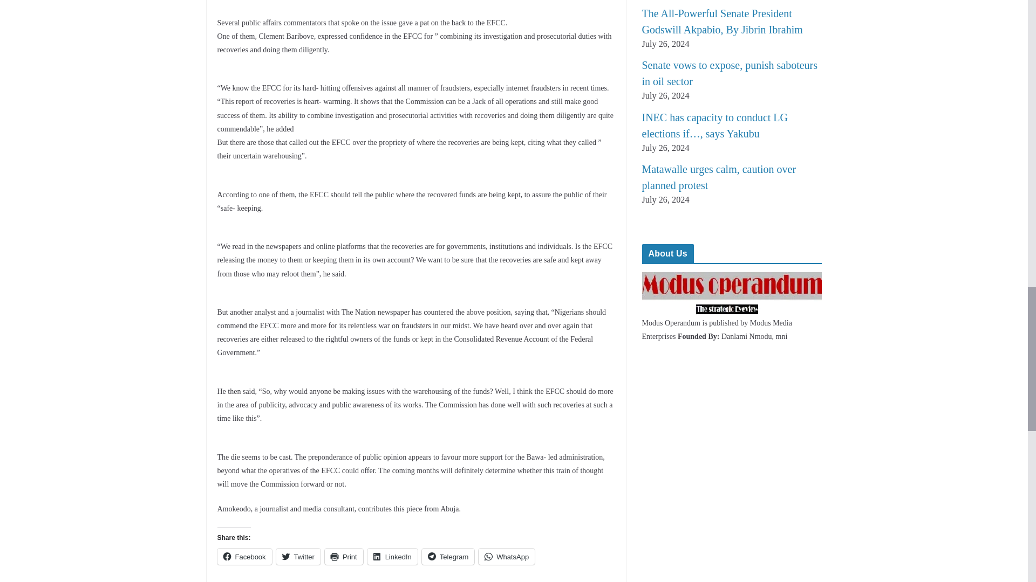  What do you see at coordinates (344, 556) in the screenshot?
I see `Print` at bounding box center [344, 556].